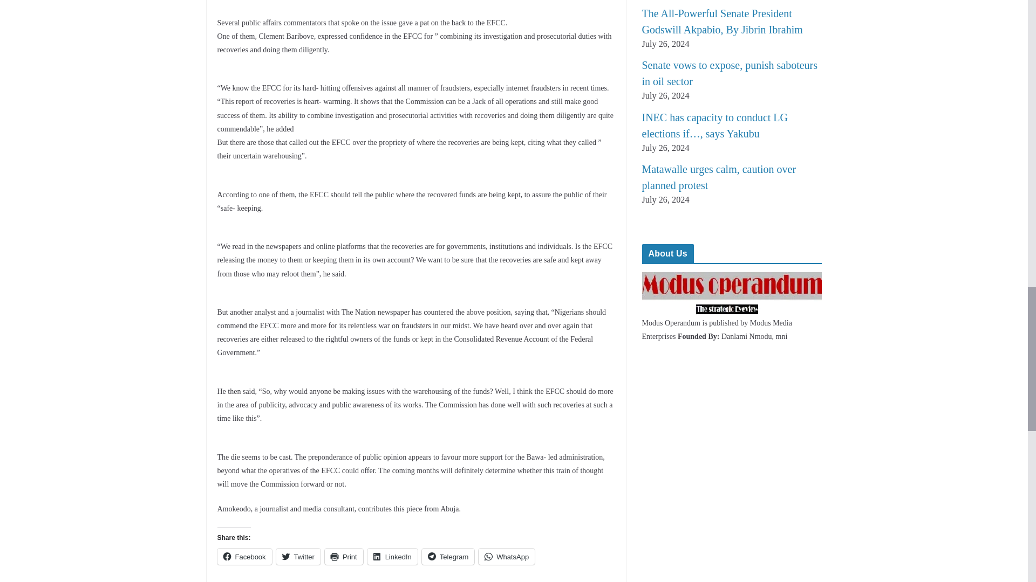  What do you see at coordinates (344, 556) in the screenshot?
I see `Print` at bounding box center [344, 556].